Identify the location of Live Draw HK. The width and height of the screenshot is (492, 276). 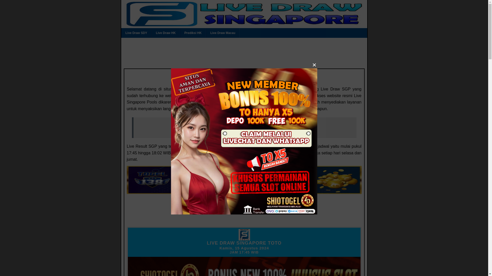
(166, 33).